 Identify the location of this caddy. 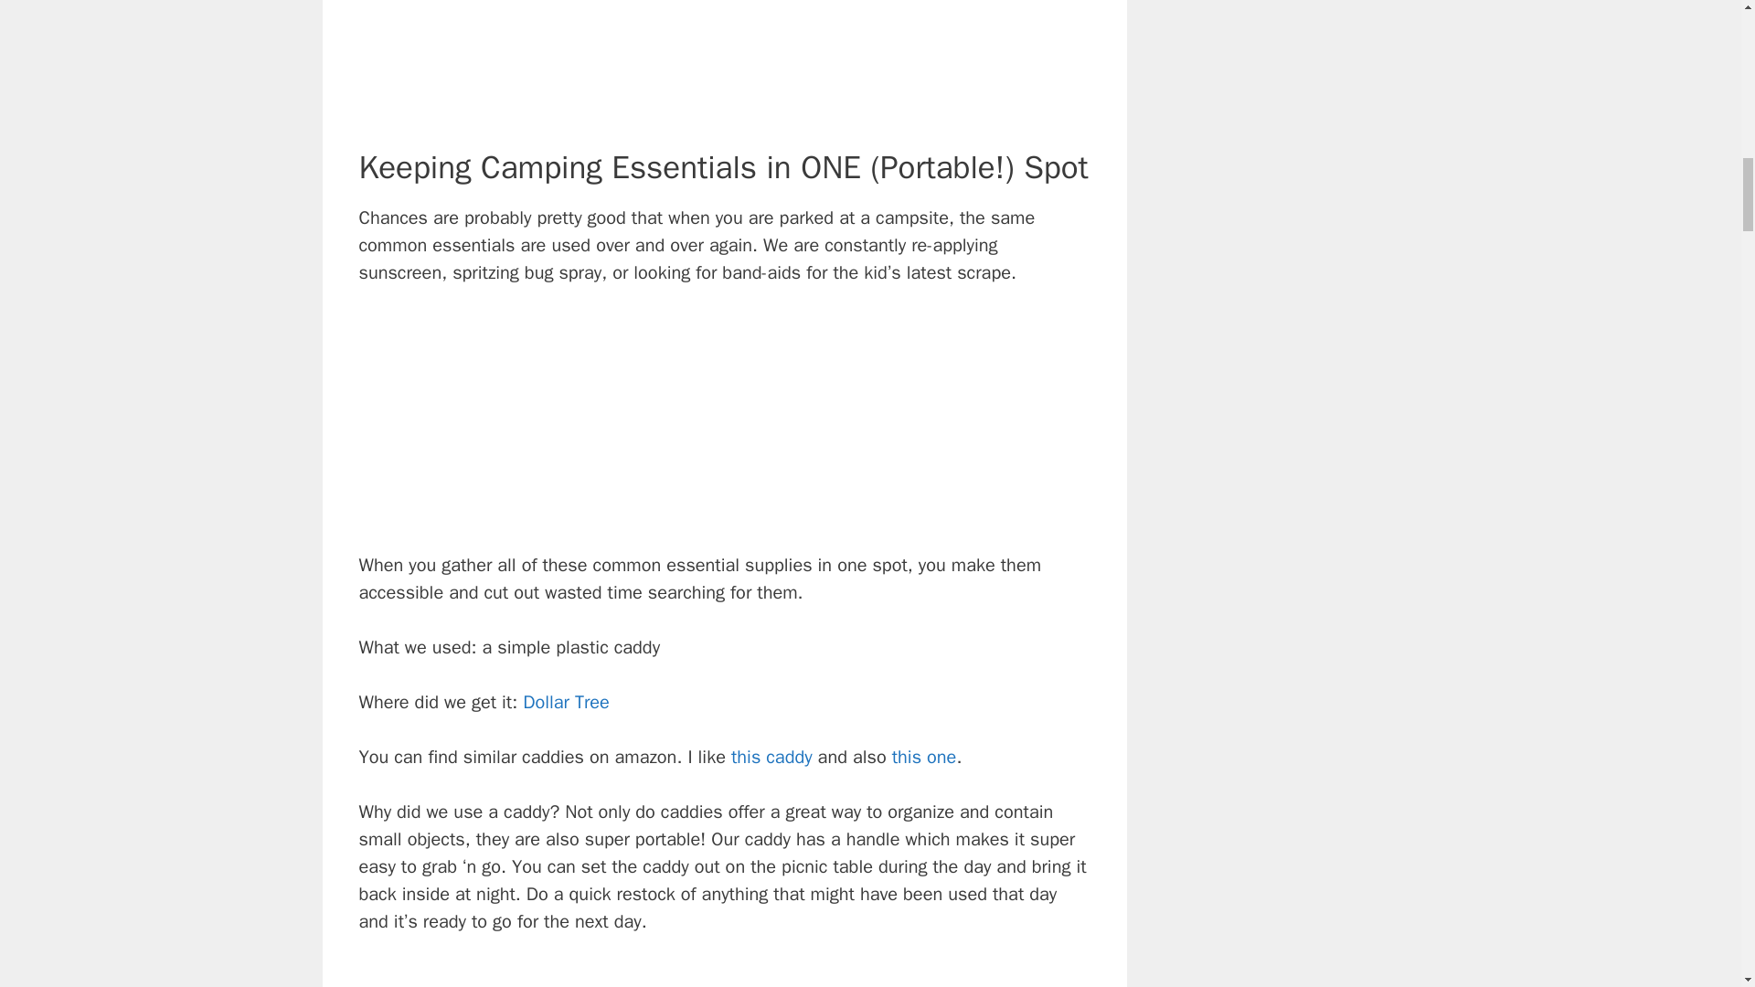
(771, 757).